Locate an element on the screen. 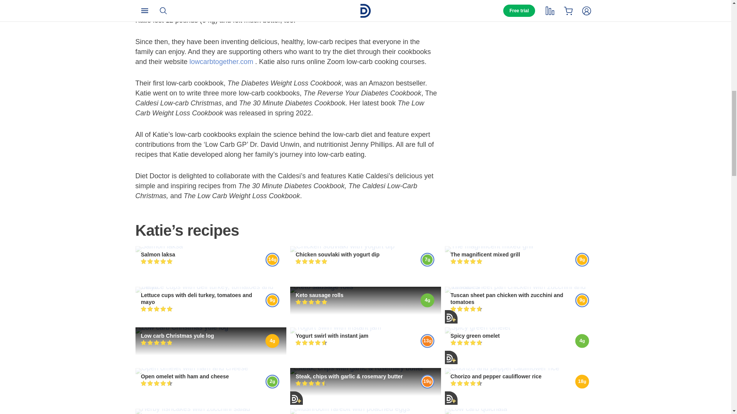 This screenshot has width=737, height=414. 2g is located at coordinates (272, 382).